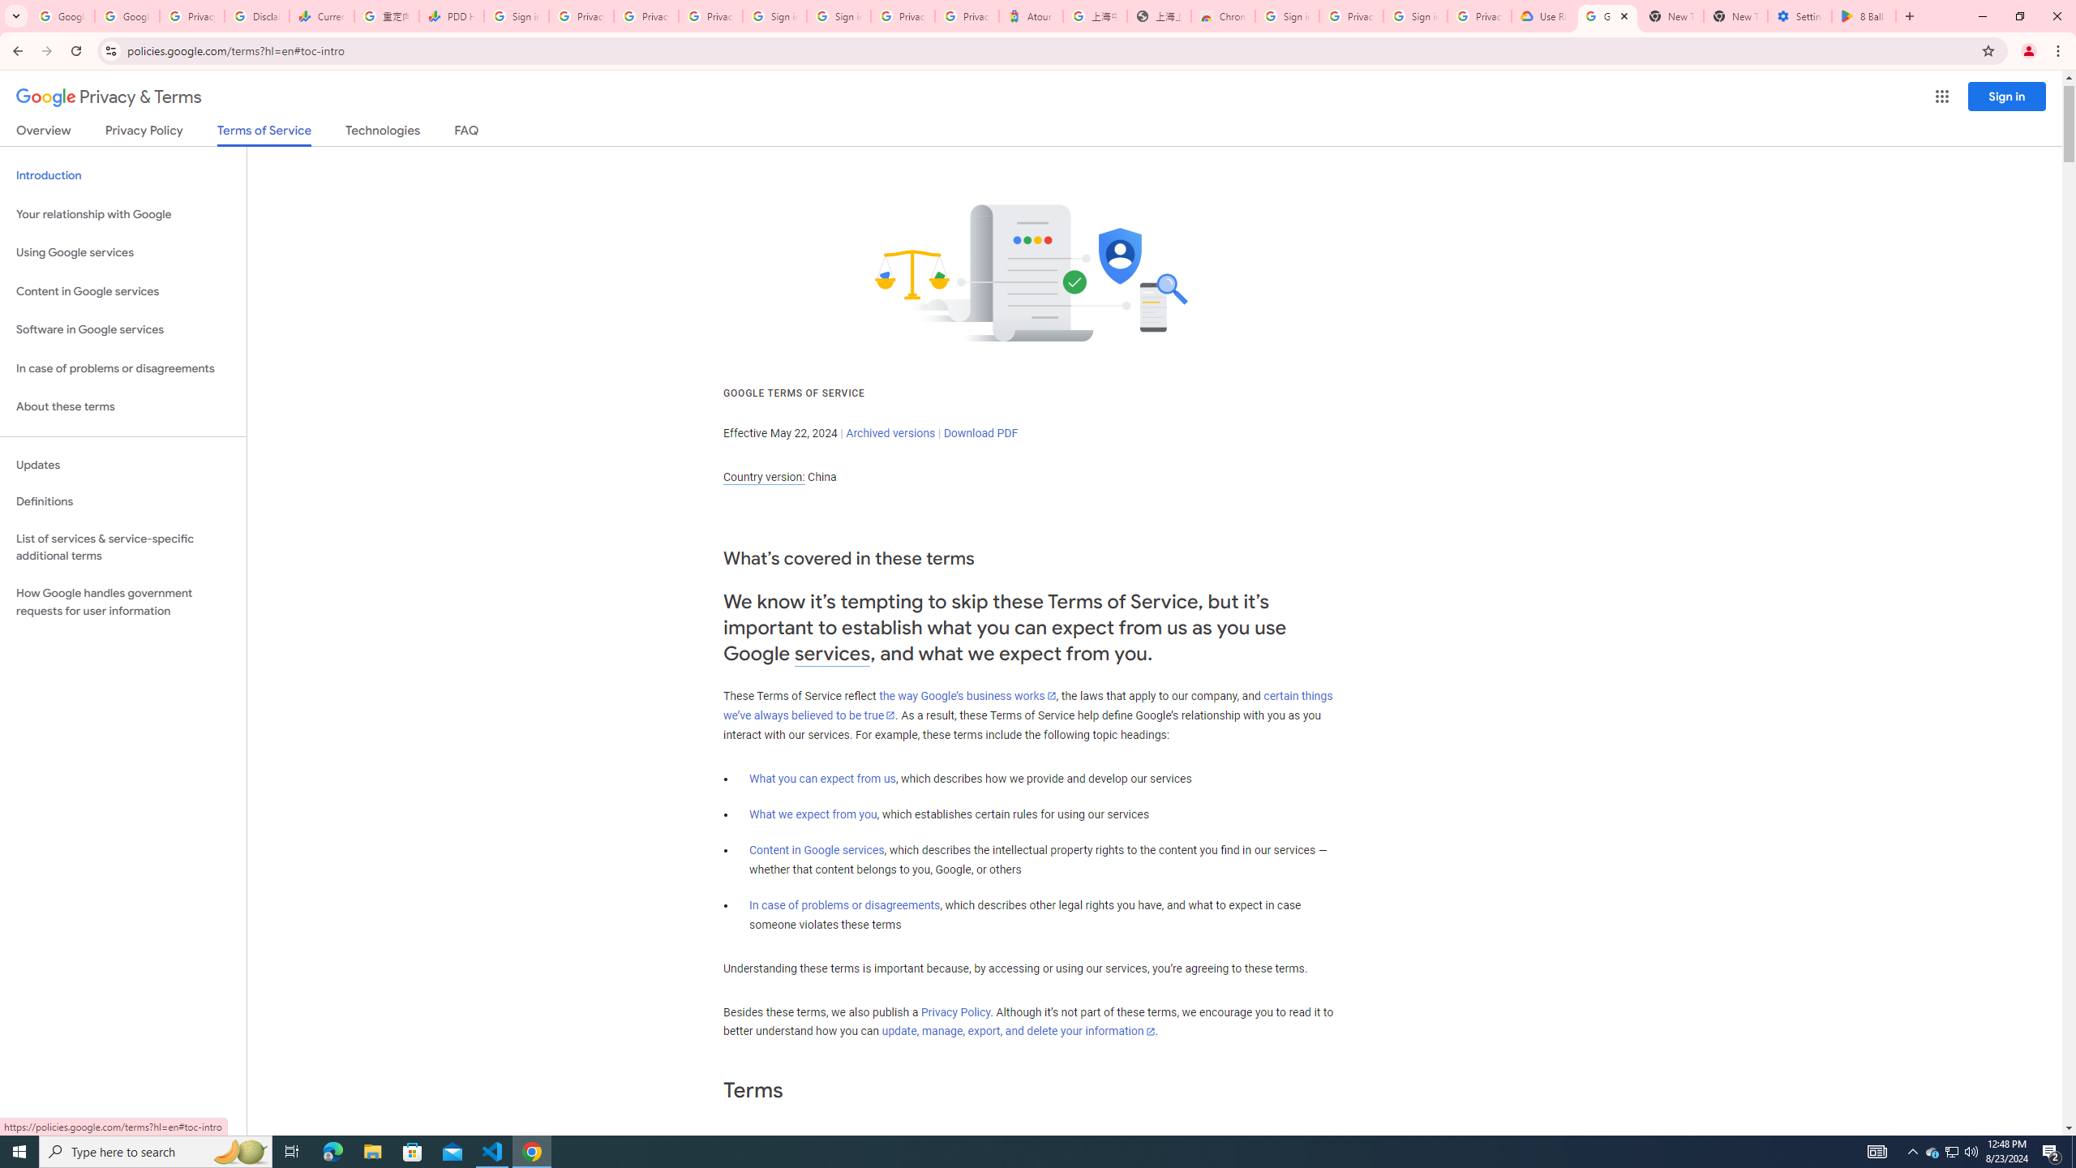  Describe the element at coordinates (822, 779) in the screenshot. I see `What you can expect from us` at that location.